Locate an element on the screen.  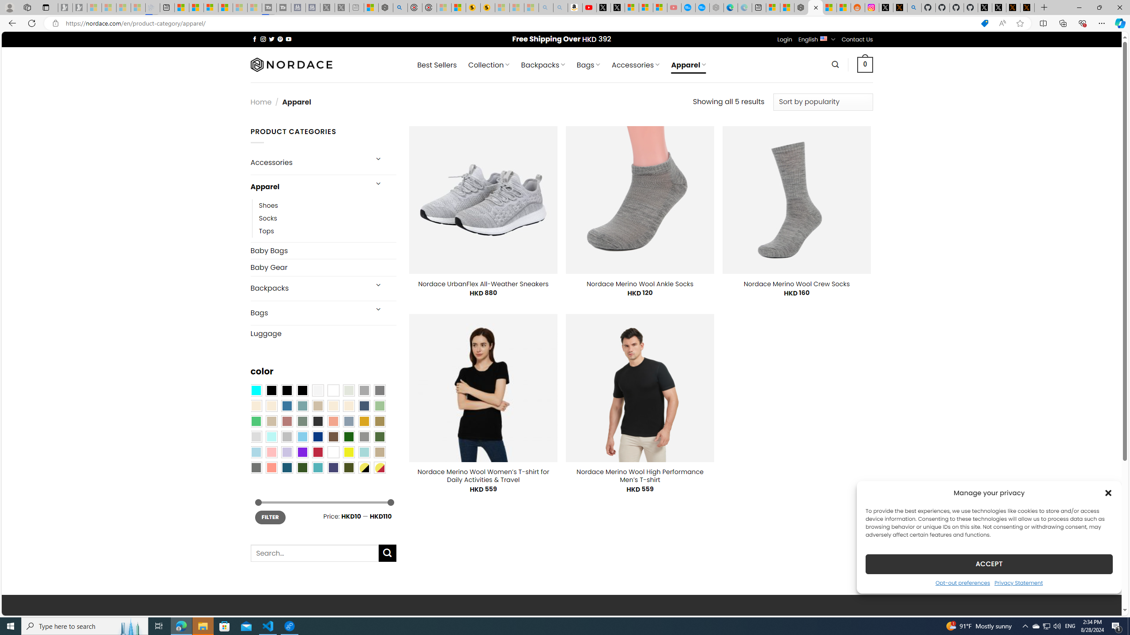
Baby Bags is located at coordinates (323, 250).